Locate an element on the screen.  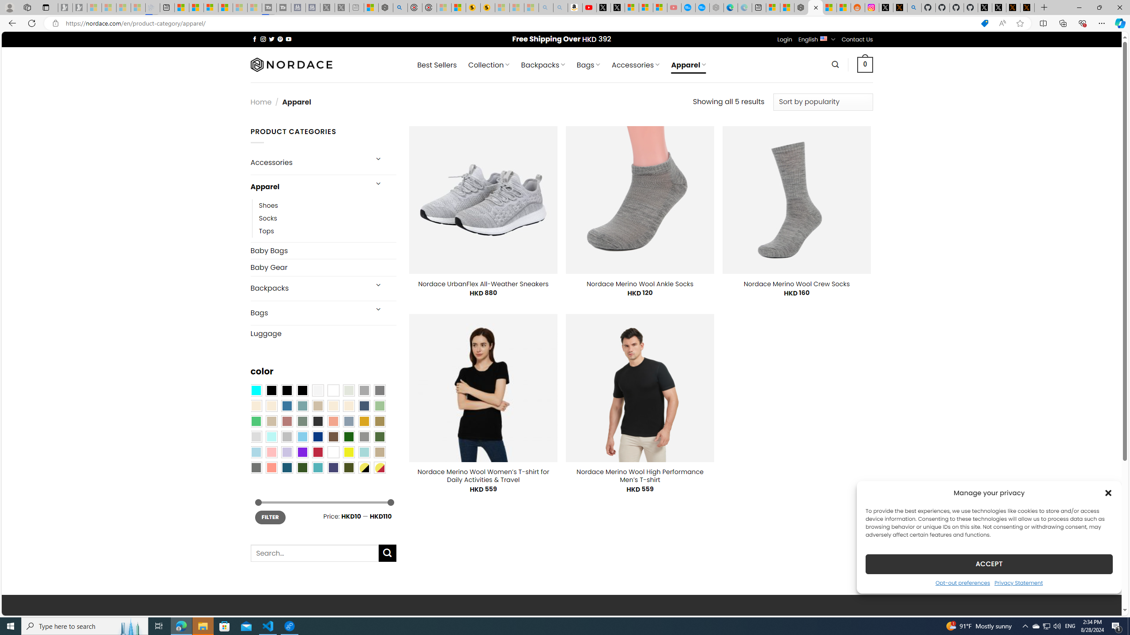
Baby Bags is located at coordinates (323, 250).